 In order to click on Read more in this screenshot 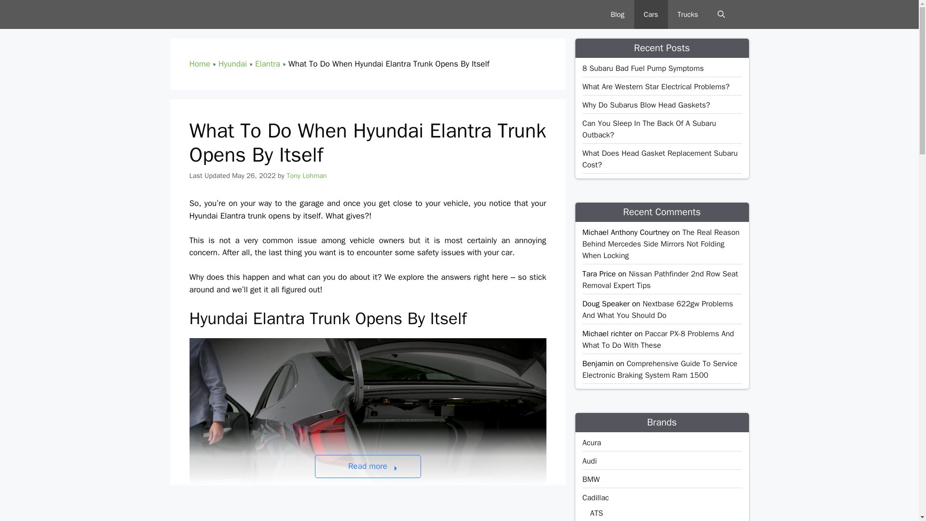, I will do `click(368, 466)`.